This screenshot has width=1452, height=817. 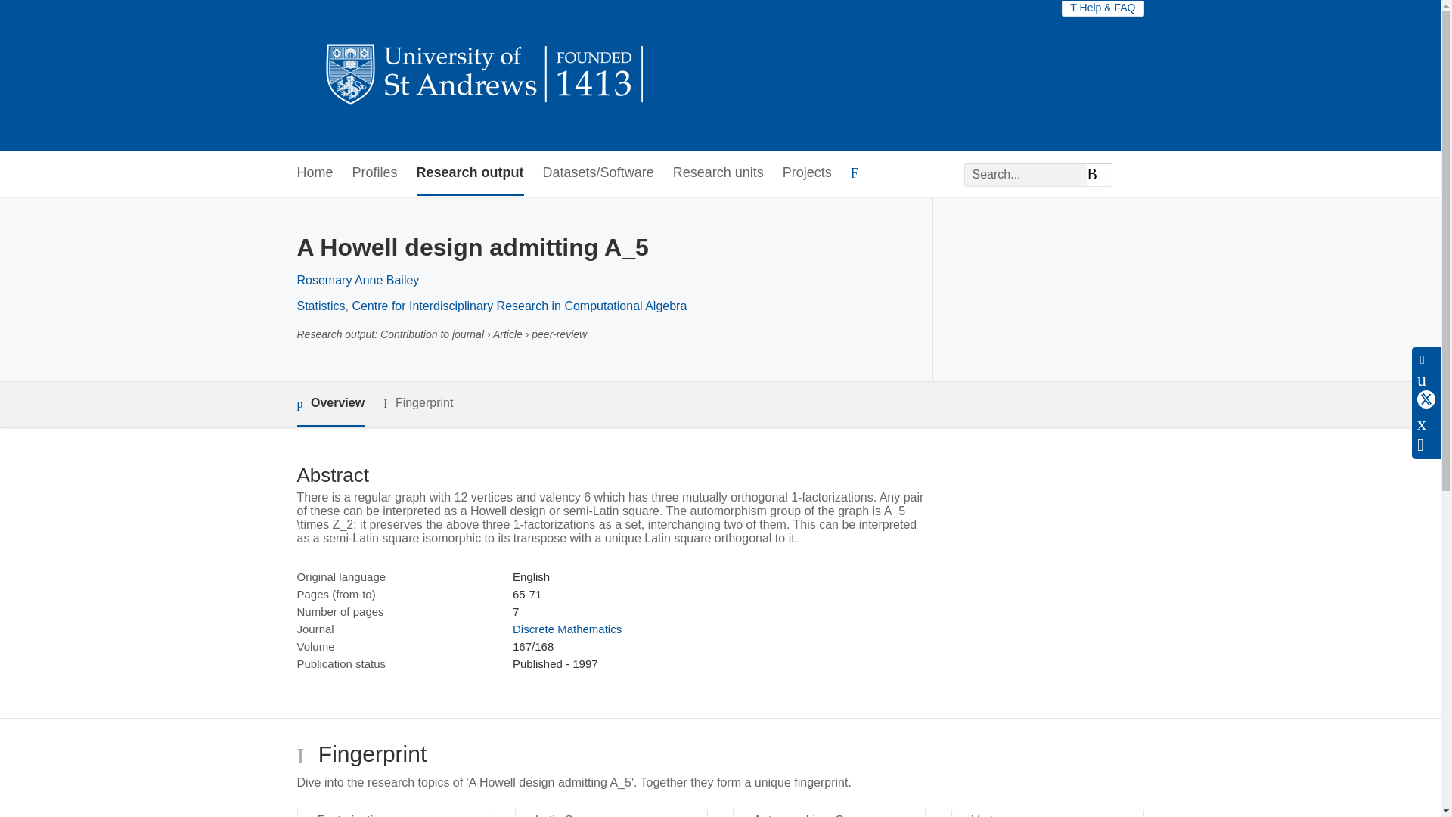 What do you see at coordinates (807, 173) in the screenshot?
I see `Projects` at bounding box center [807, 173].